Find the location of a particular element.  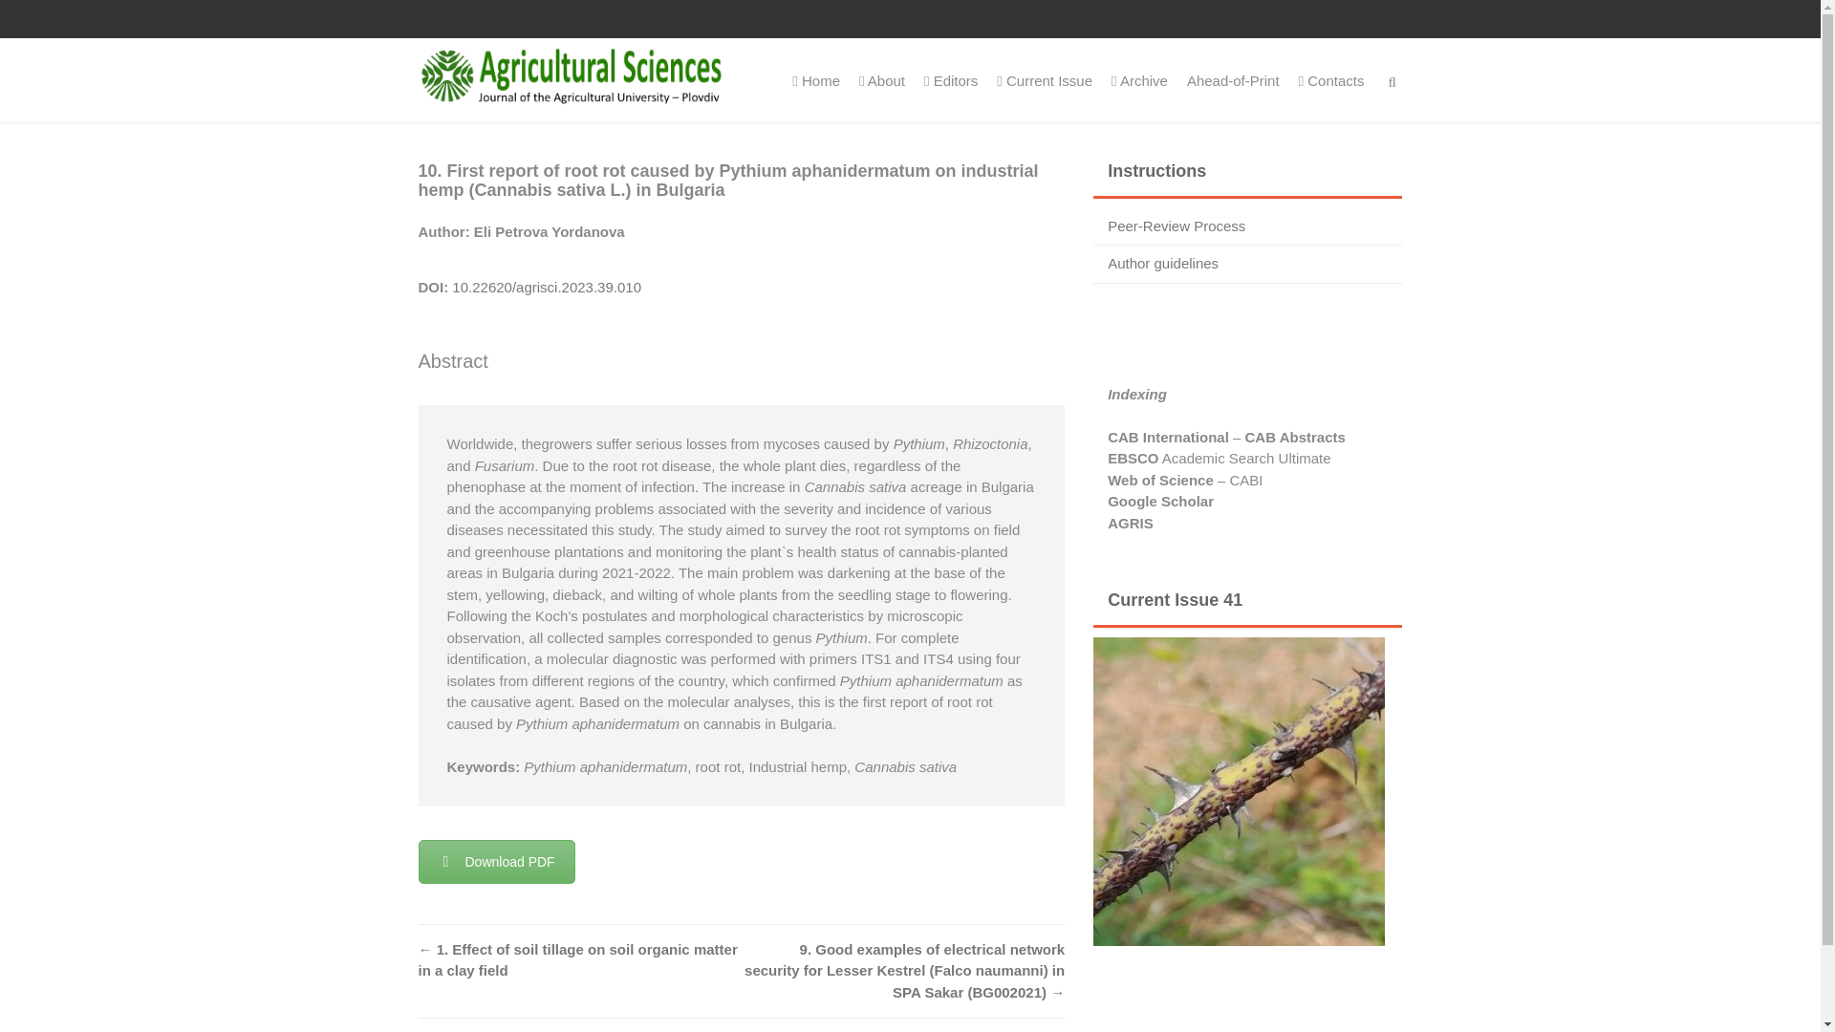

Current Issue is located at coordinates (1044, 80).